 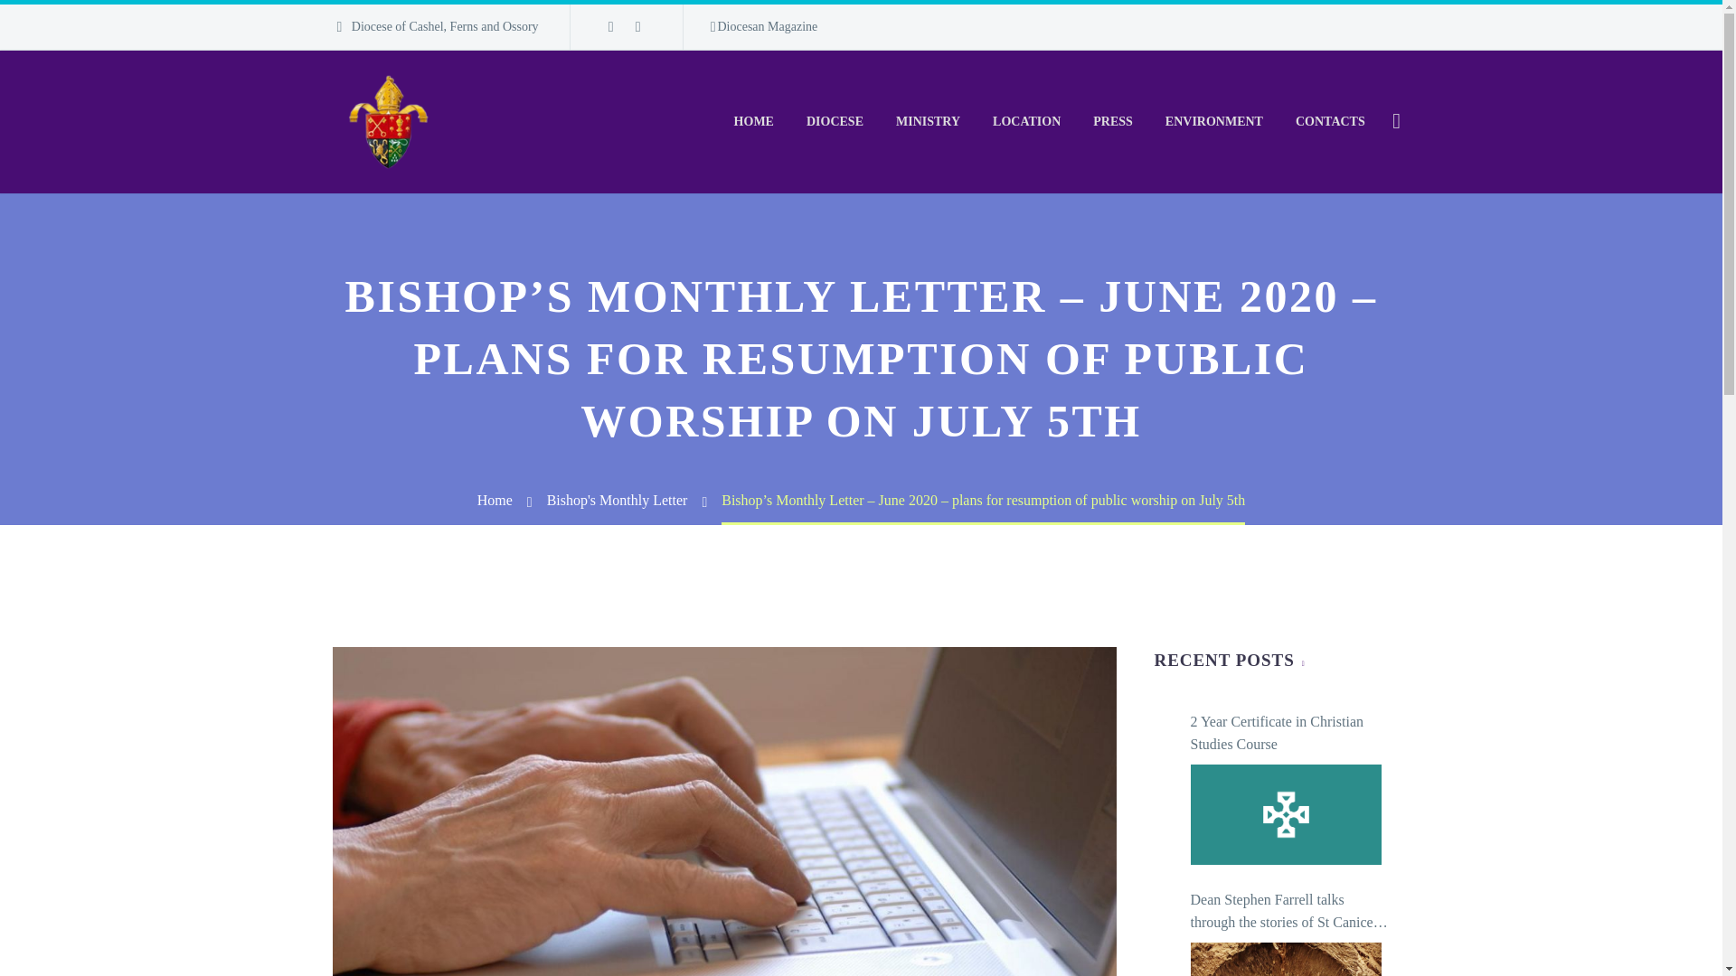 What do you see at coordinates (835, 121) in the screenshot?
I see `DIOCESE` at bounding box center [835, 121].